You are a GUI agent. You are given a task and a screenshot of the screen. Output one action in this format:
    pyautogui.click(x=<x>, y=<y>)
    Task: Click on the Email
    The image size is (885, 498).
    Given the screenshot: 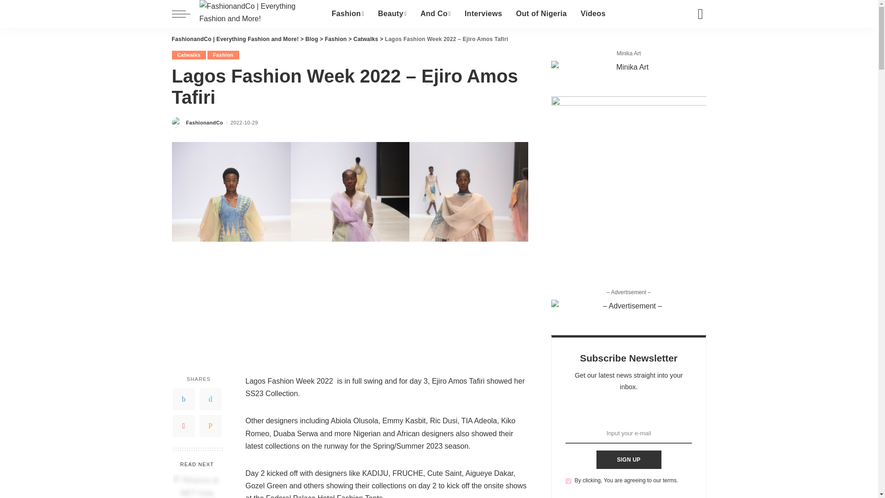 What is the action you would take?
    pyautogui.click(x=210, y=426)
    